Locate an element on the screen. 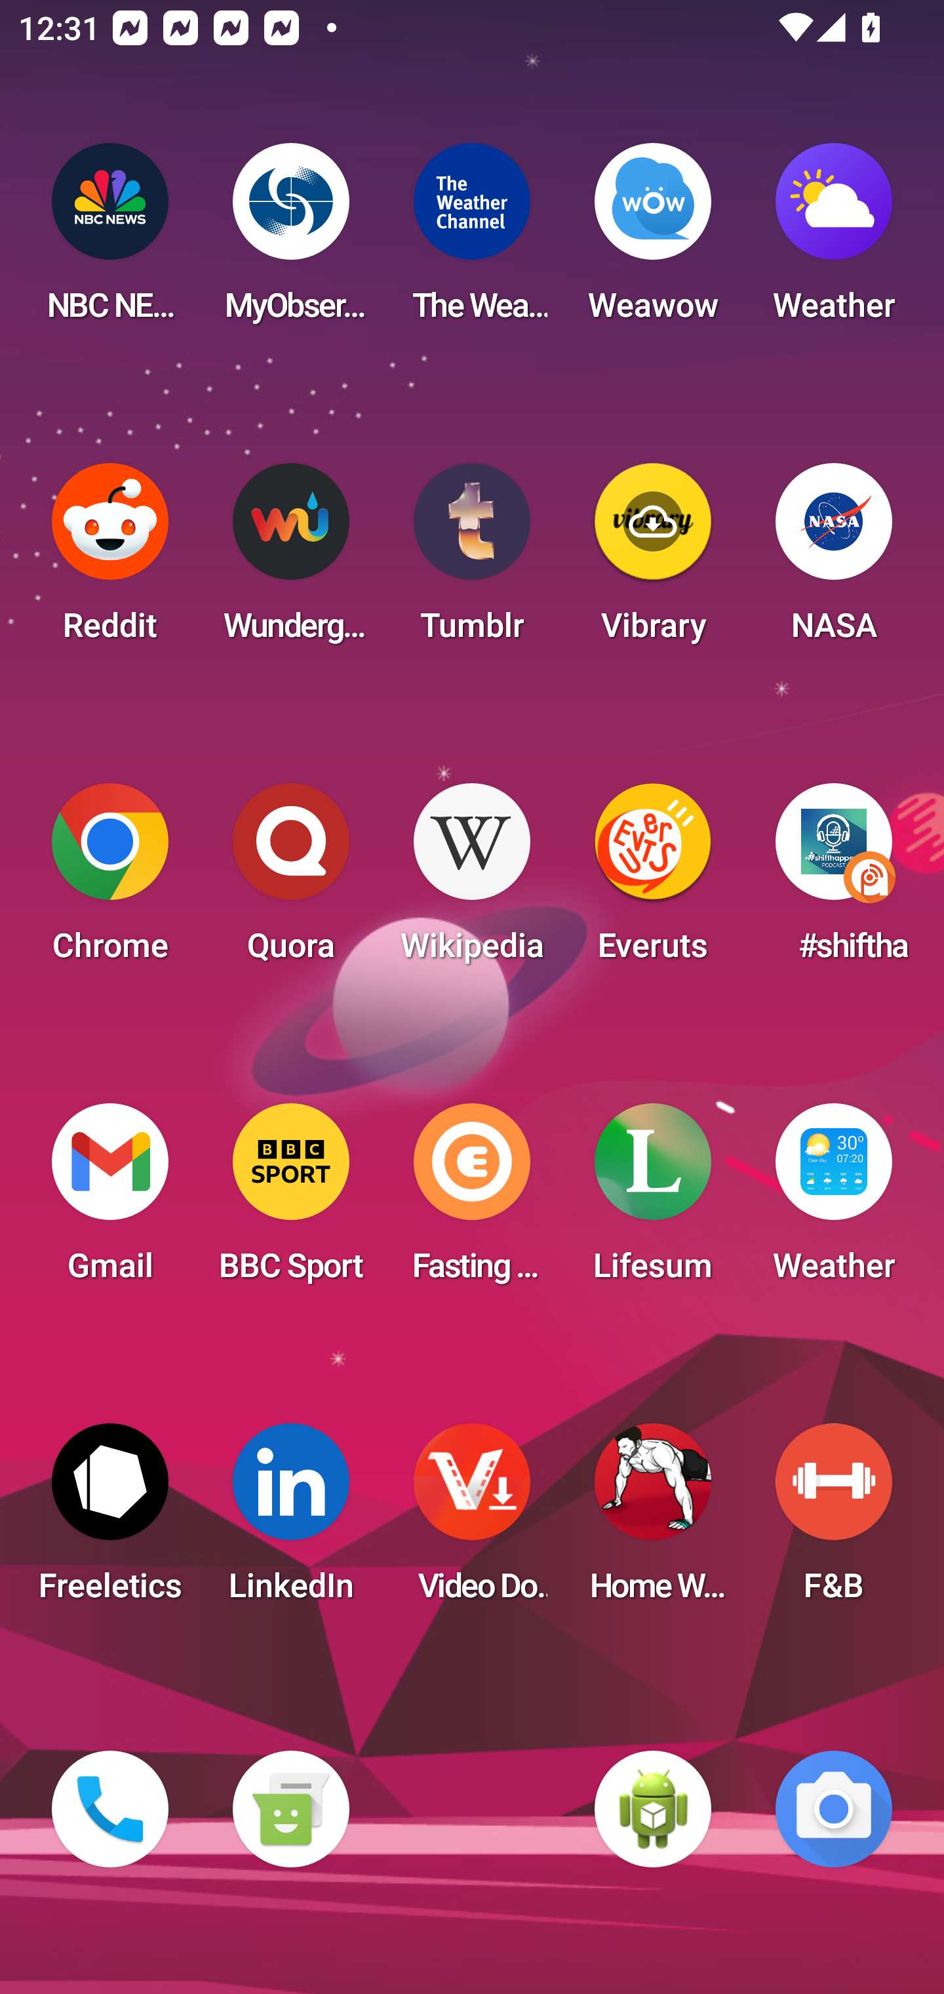 The image size is (944, 1994). WebView Browser Tester is located at coordinates (653, 1809).